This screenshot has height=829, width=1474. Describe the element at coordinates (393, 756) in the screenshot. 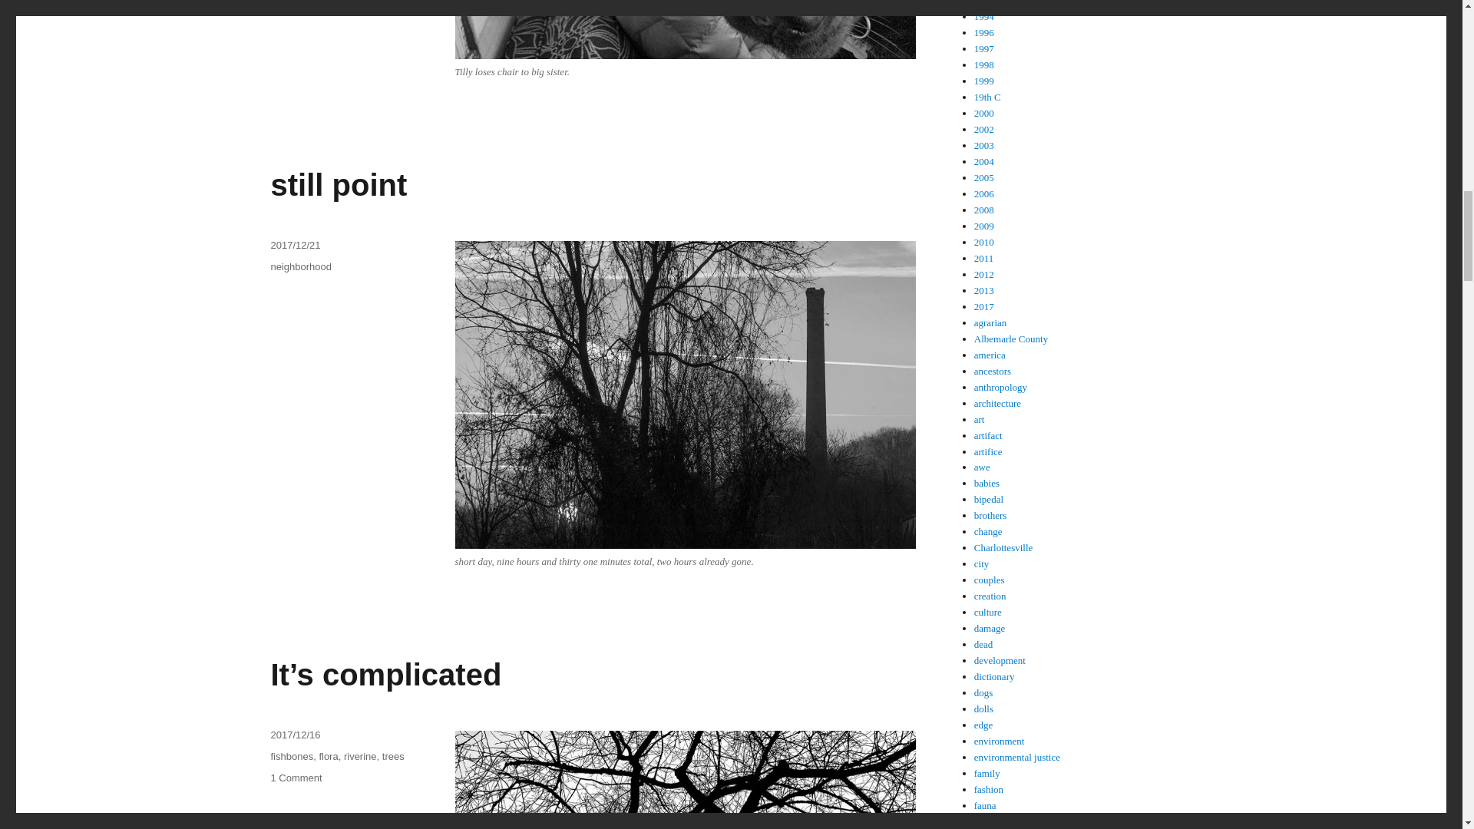

I see `trees` at that location.